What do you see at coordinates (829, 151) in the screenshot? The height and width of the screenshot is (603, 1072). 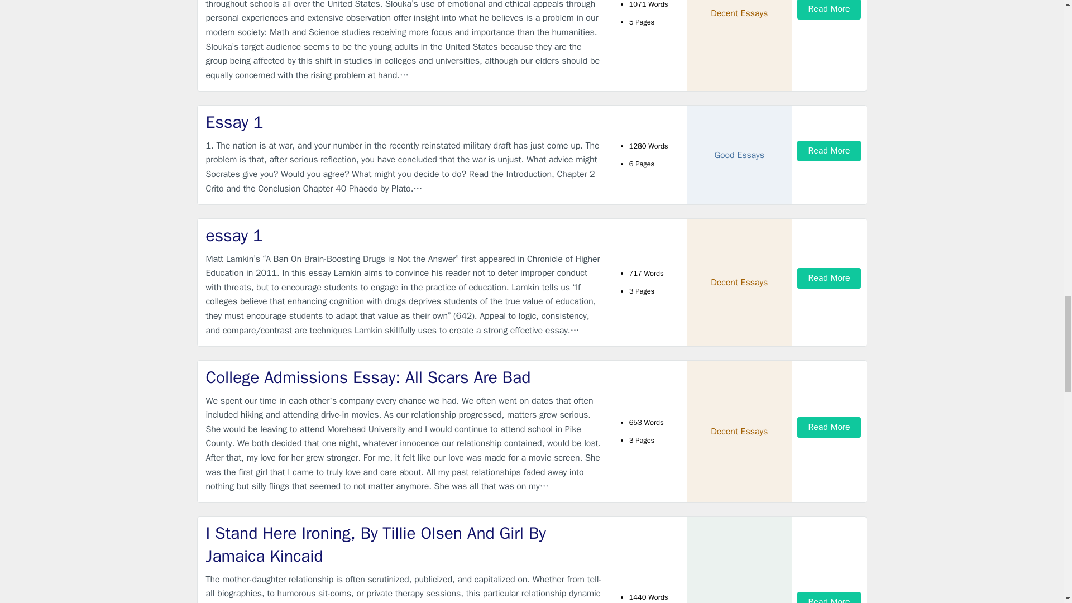 I see `Read More` at bounding box center [829, 151].